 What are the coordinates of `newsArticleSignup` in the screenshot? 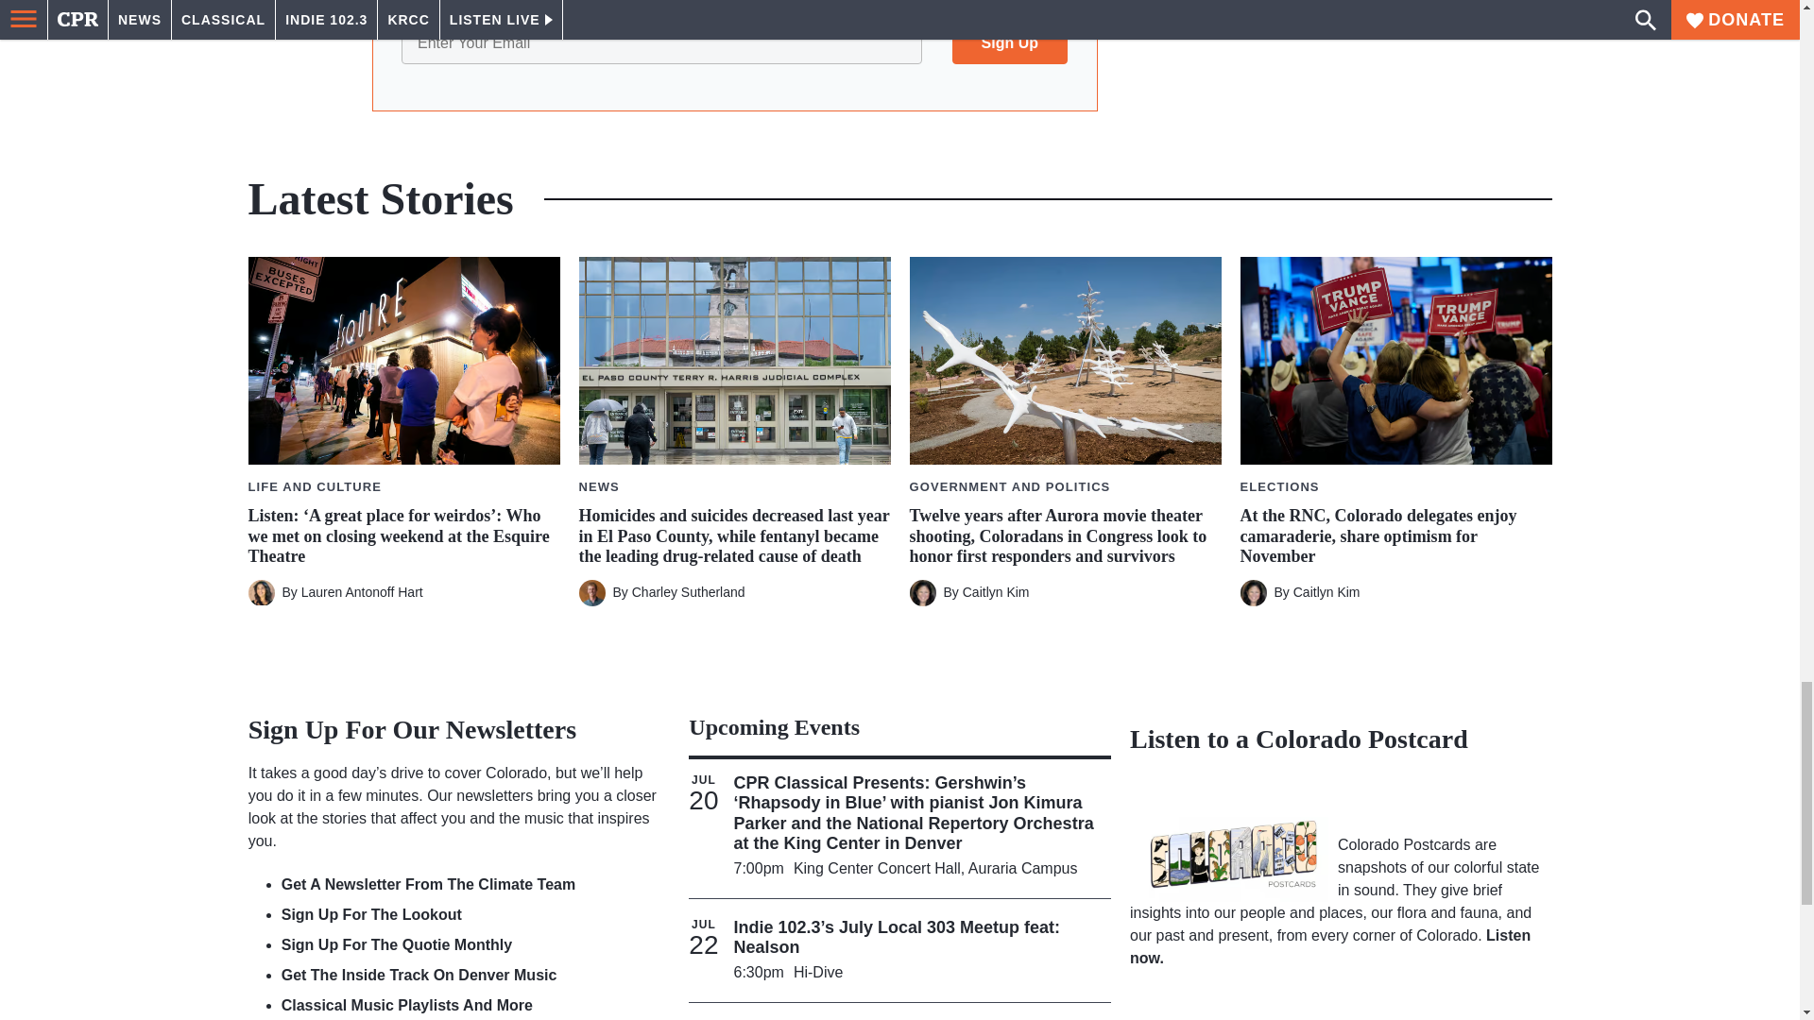 It's located at (734, 47).